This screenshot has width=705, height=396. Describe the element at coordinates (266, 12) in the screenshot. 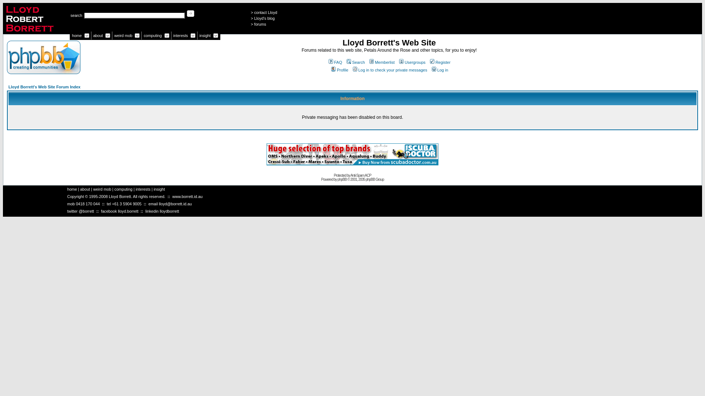

I see `contact Lloyd` at that location.